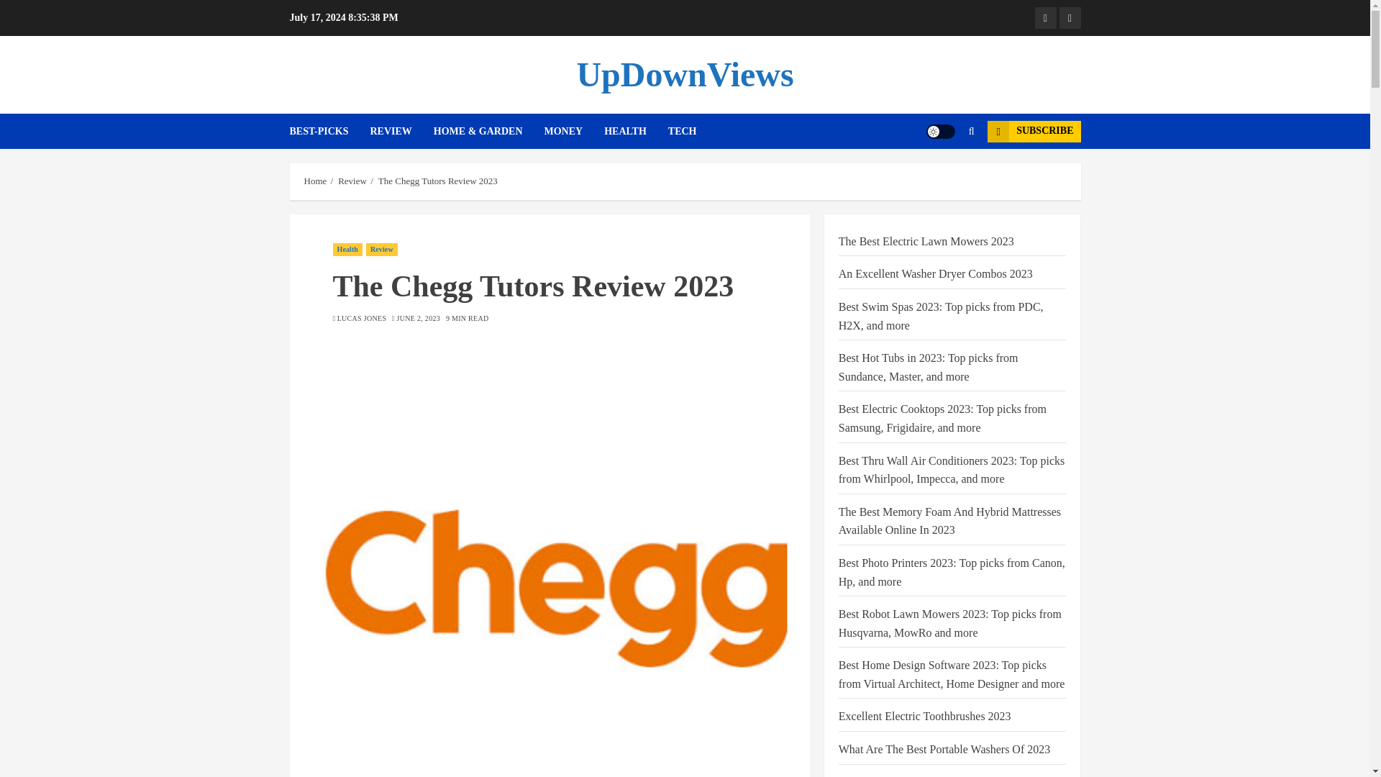  What do you see at coordinates (361, 319) in the screenshot?
I see `LUCAS JONES` at bounding box center [361, 319].